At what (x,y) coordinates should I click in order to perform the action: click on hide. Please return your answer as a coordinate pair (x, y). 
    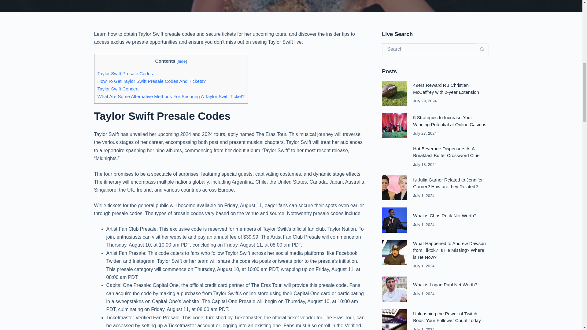
    Looking at the image, I should click on (182, 61).